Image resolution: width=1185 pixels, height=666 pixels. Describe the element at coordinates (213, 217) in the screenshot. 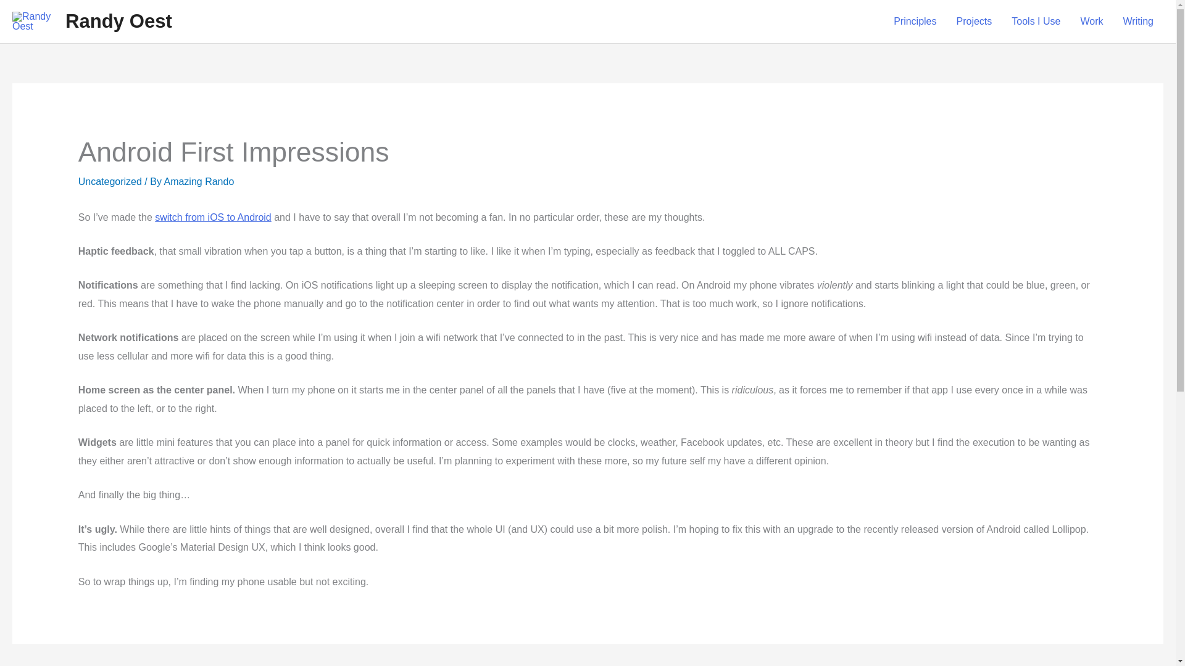

I see `switch from iOS to Android` at that location.